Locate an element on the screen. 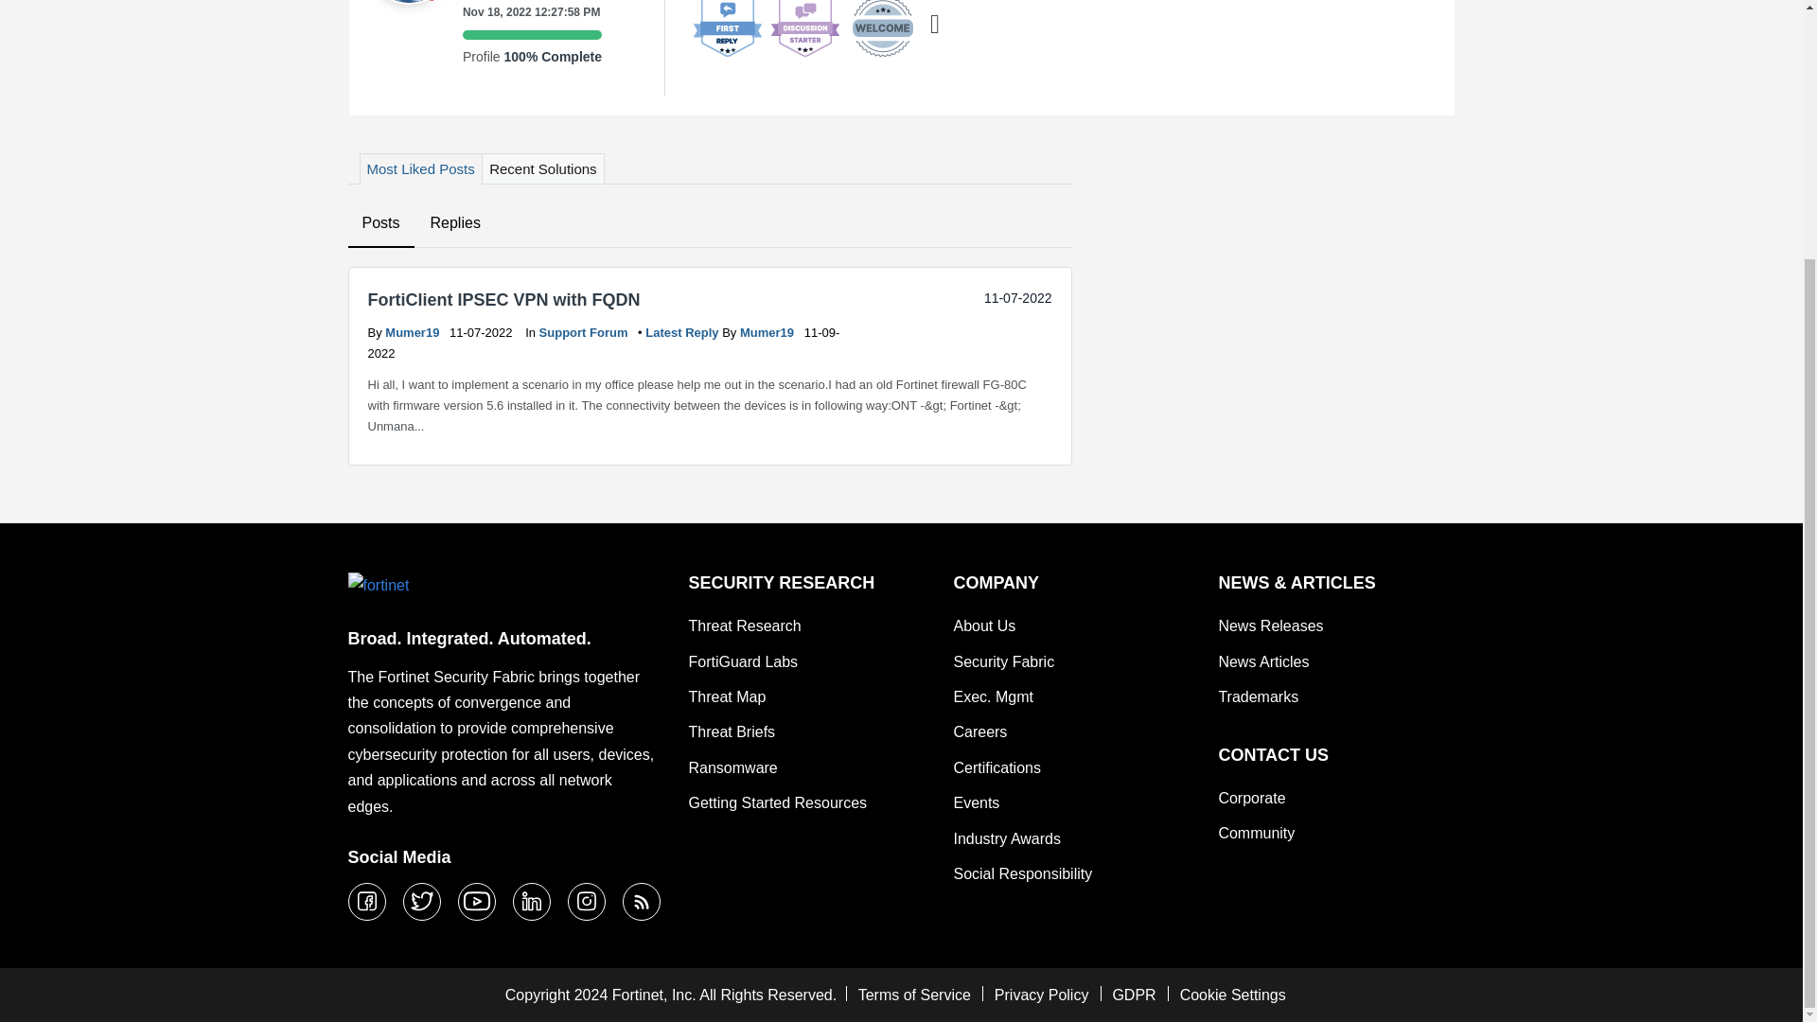 Image resolution: width=1817 pixels, height=1022 pixels. View profile is located at coordinates (768, 332).